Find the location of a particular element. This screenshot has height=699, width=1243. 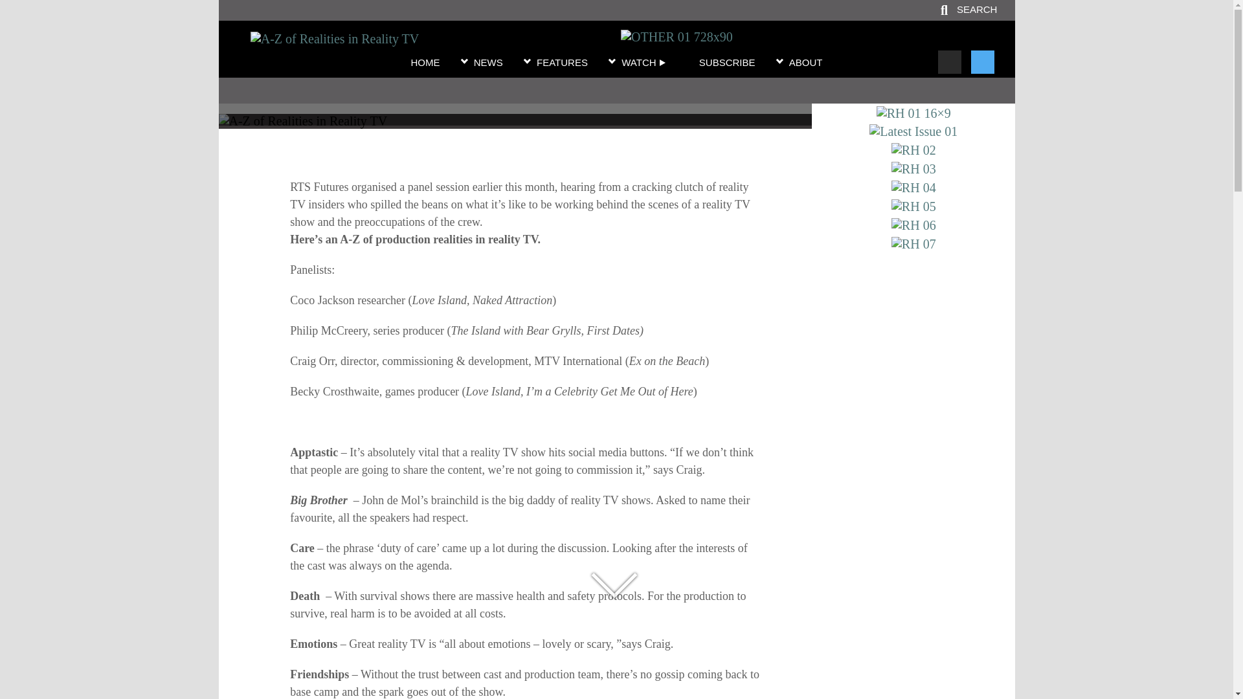

A-Z of Realities in Reality TV is located at coordinates (335, 39).